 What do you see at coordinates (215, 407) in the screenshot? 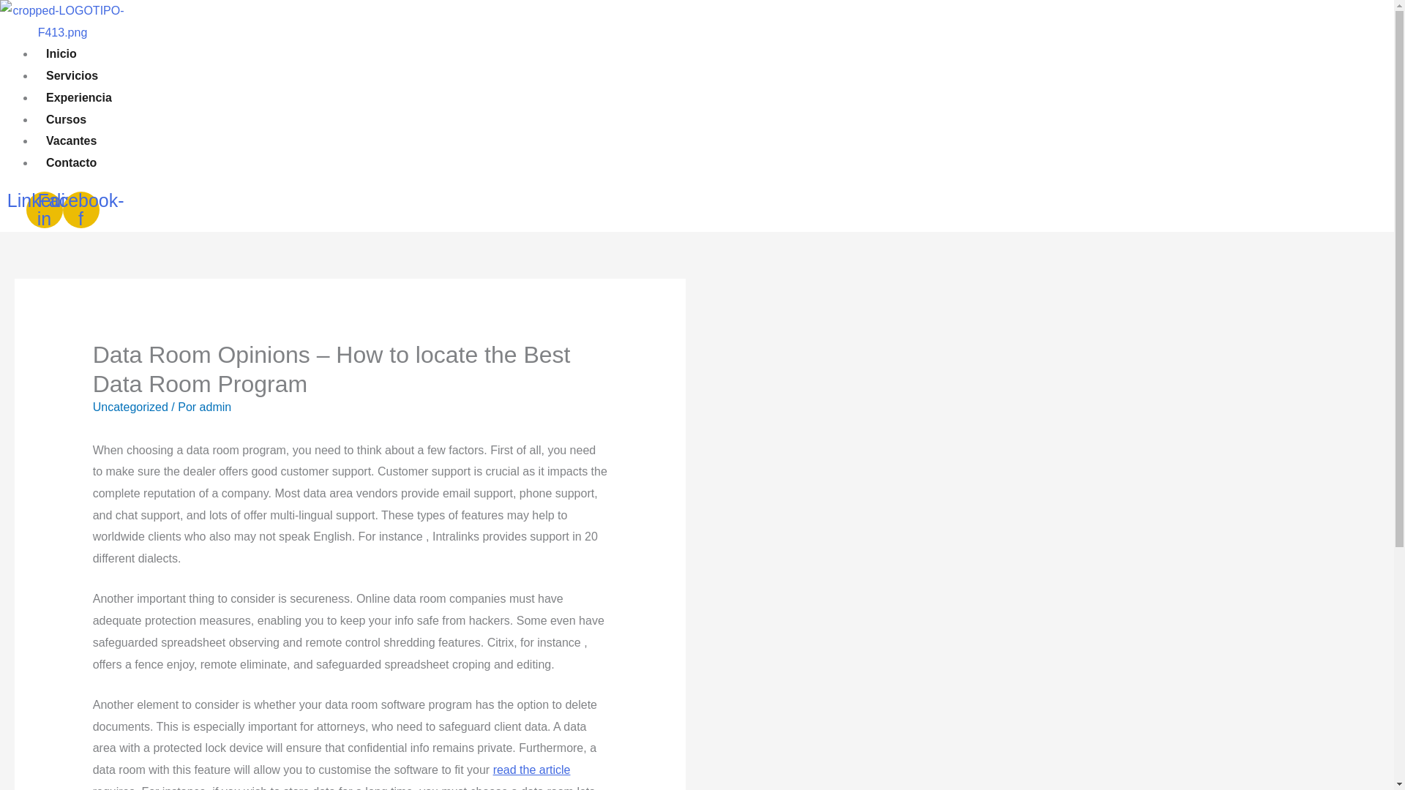
I see `Ver todas las entradas de admin` at bounding box center [215, 407].